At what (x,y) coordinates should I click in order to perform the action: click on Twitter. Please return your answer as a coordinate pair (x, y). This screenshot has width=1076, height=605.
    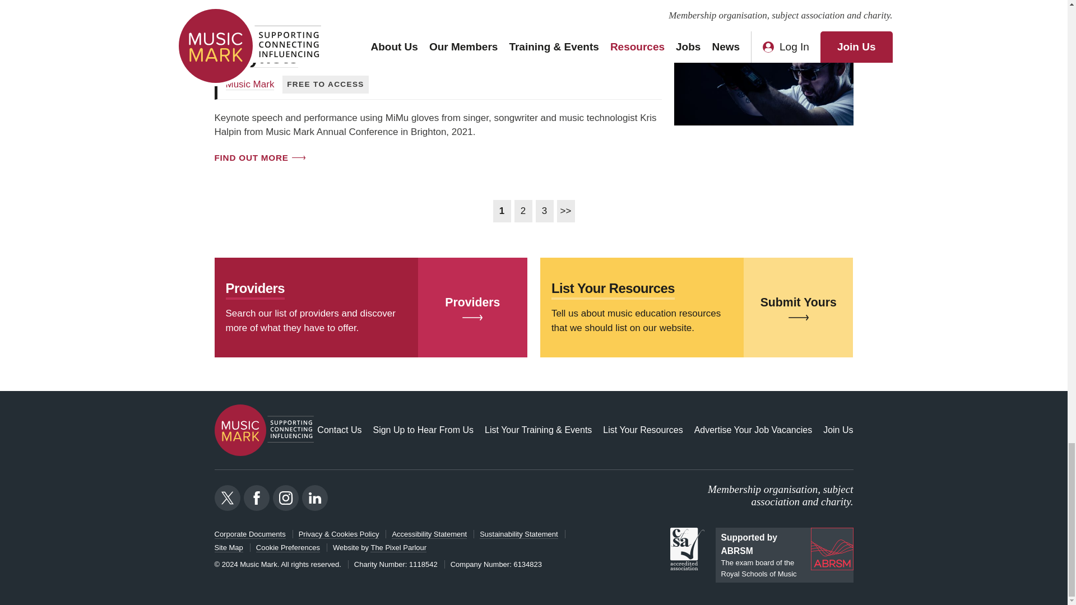
    Looking at the image, I should click on (227, 497).